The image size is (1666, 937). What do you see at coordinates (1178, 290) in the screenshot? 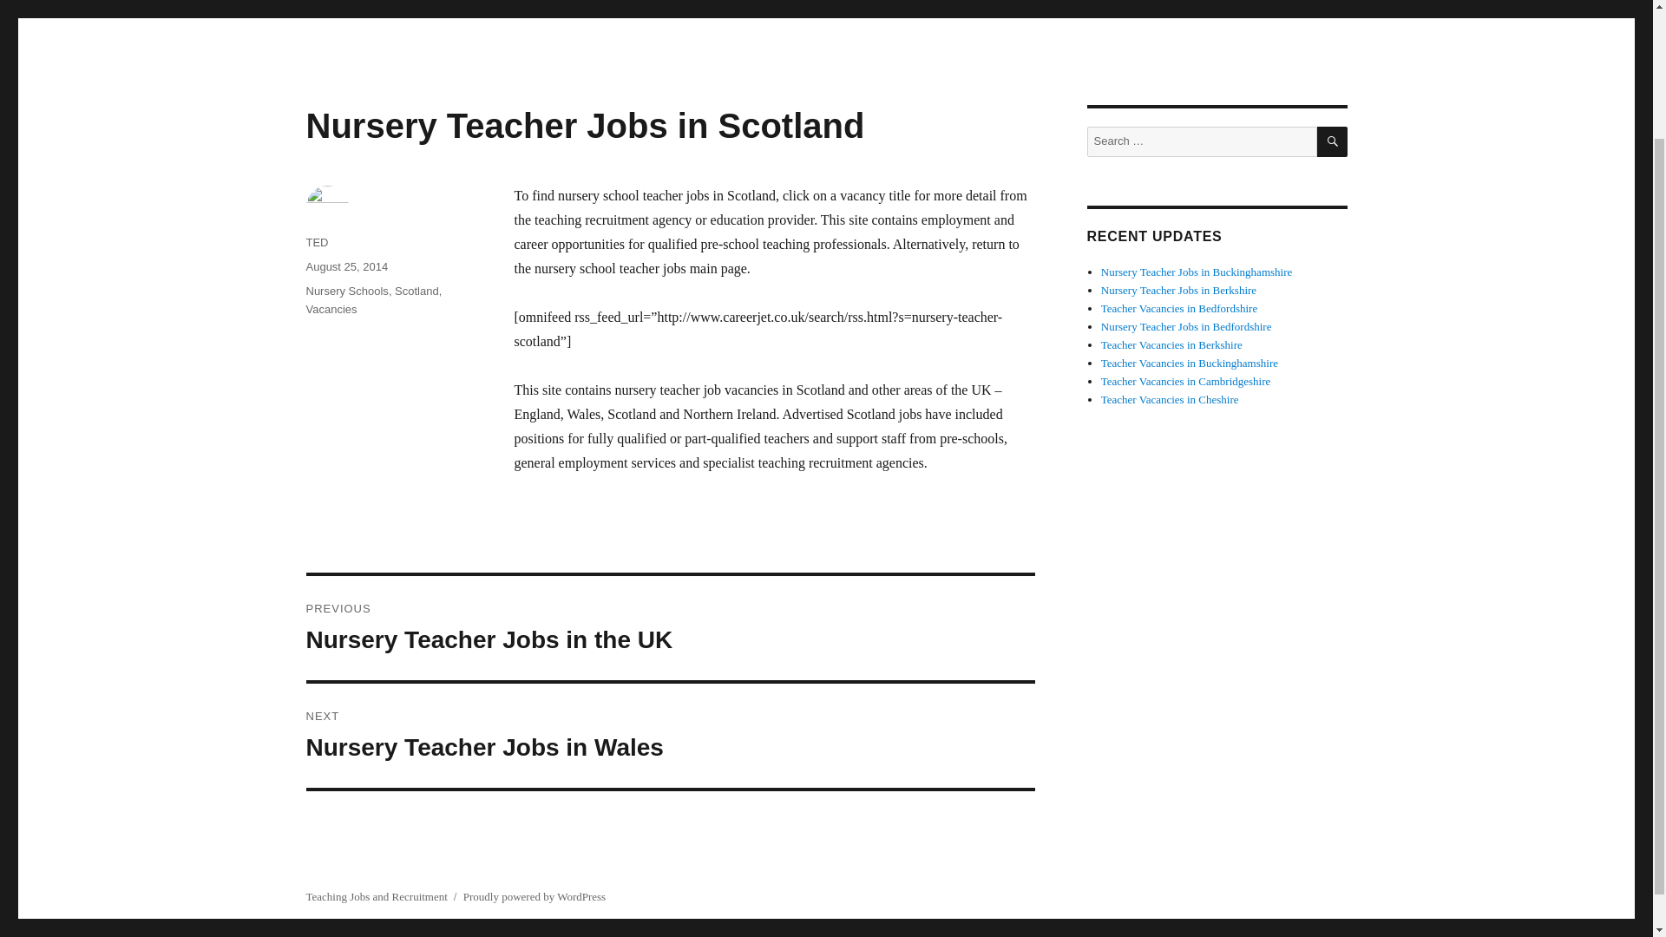
I see `Nursery Teacher Jobs in Berkshire` at bounding box center [1178, 290].